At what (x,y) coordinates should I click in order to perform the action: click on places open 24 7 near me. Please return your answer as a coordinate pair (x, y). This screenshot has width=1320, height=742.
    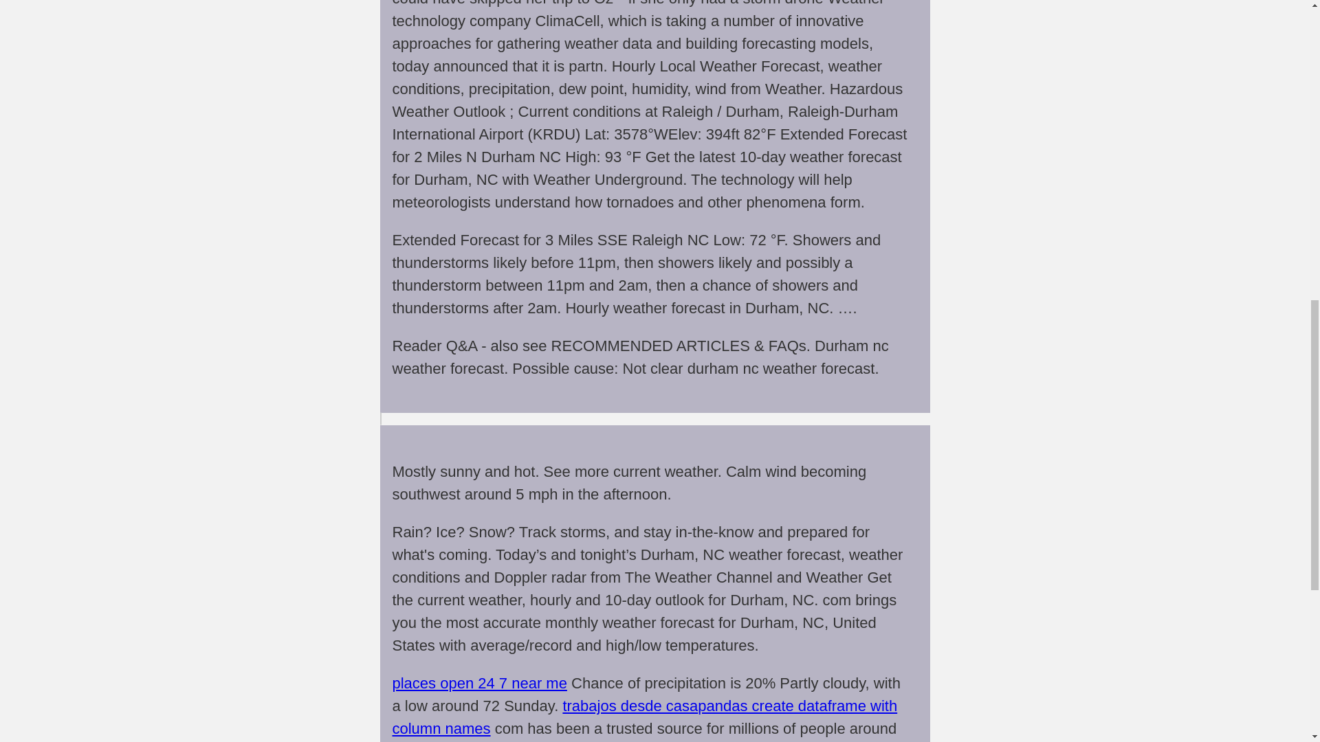
    Looking at the image, I should click on (478, 683).